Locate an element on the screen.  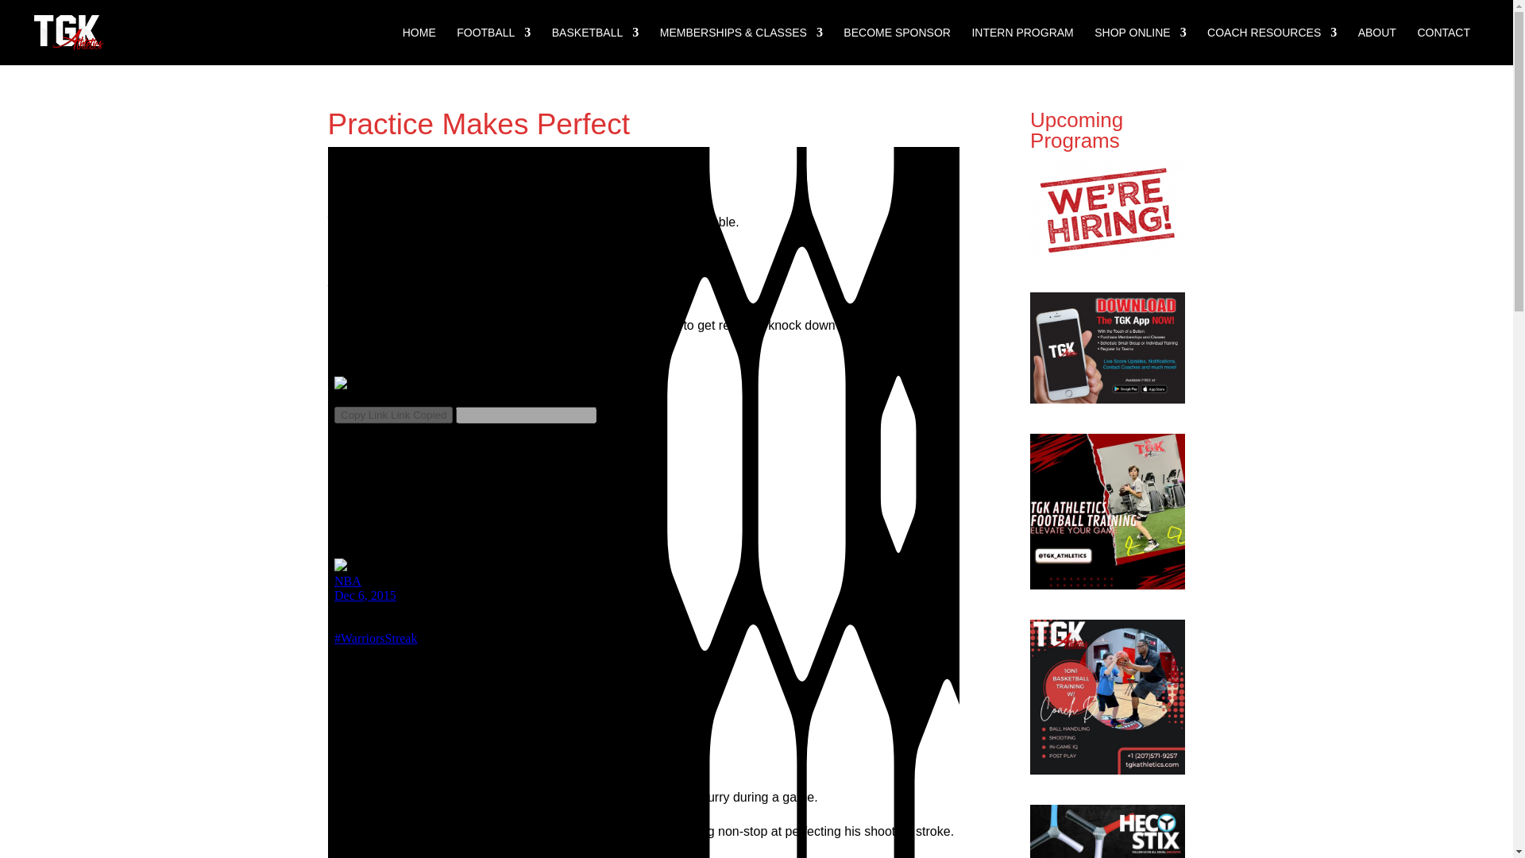
FOOTBALL is located at coordinates (493, 46).